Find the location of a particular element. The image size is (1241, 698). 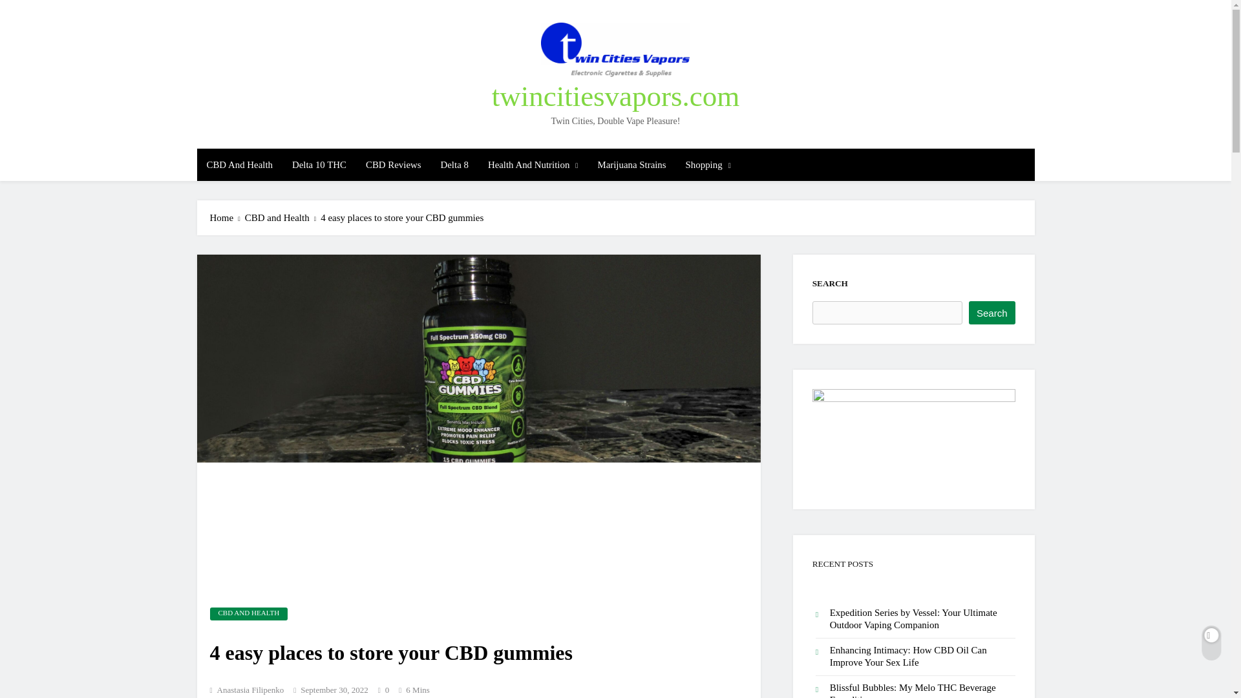

Delta 8 is located at coordinates (454, 164).